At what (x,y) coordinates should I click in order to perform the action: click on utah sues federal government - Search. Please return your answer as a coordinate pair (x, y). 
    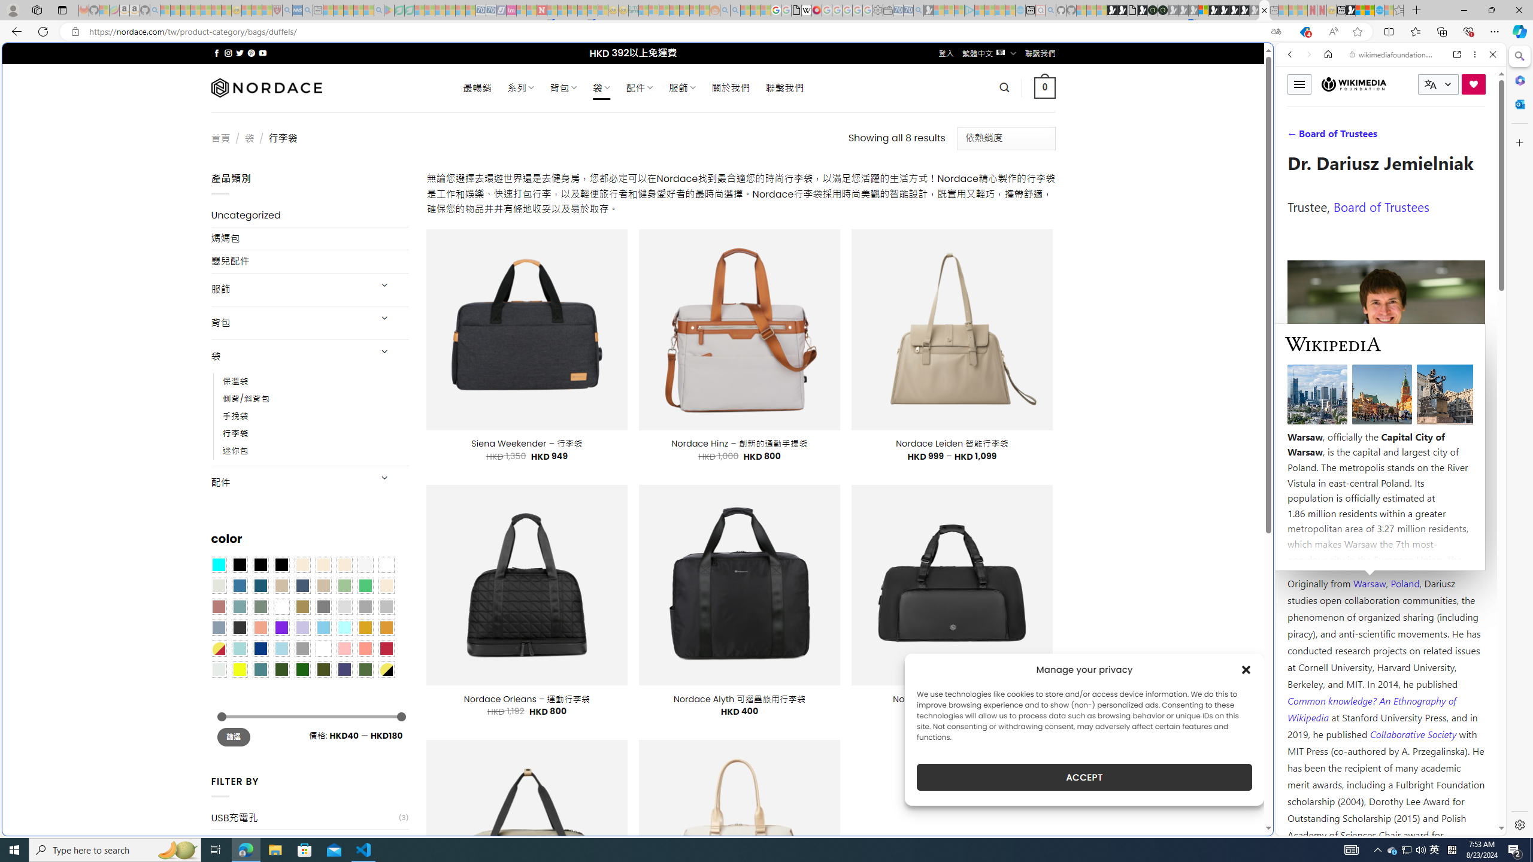
    Looking at the image, I should click on (971, 409).